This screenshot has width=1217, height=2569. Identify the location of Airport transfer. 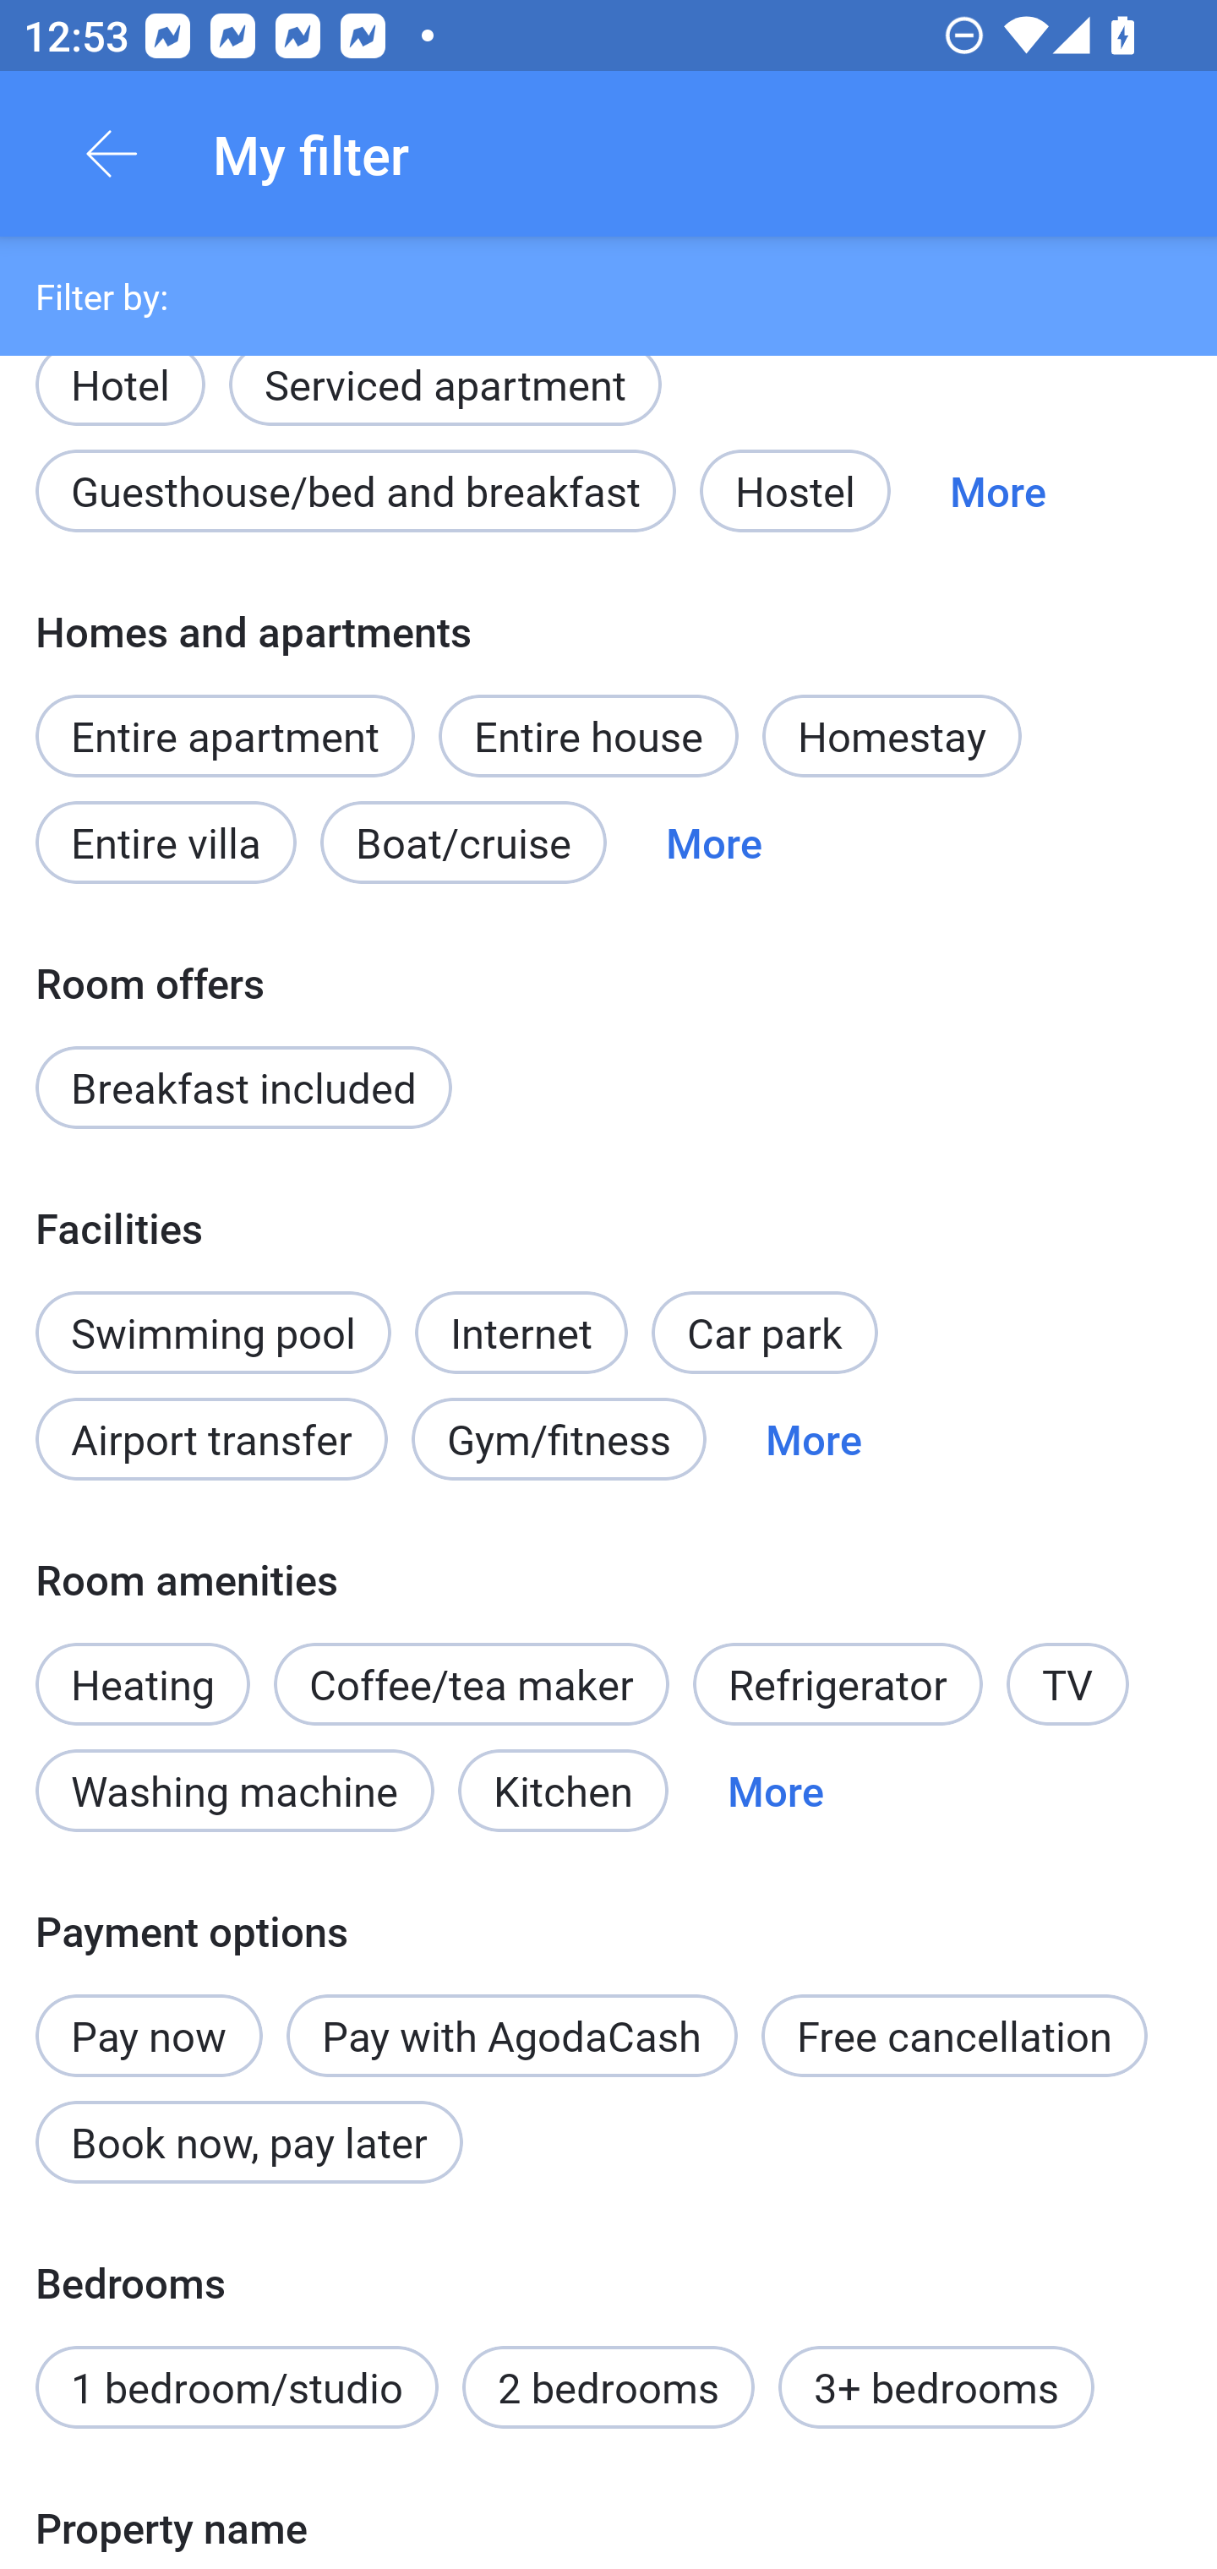
(211, 1440).